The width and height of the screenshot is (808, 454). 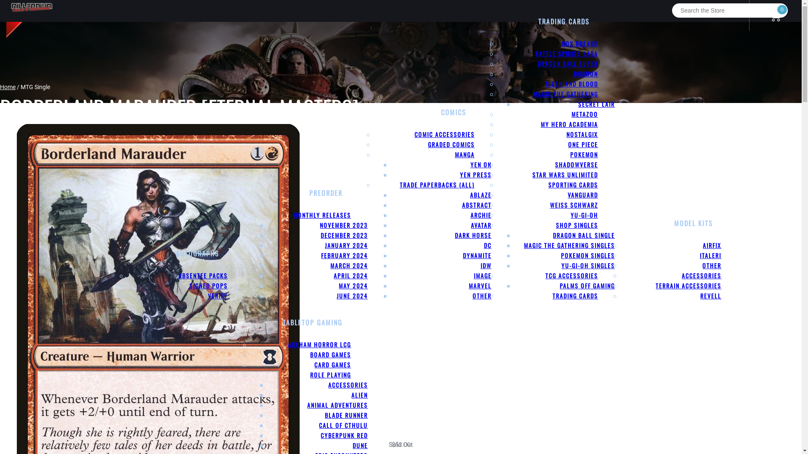 What do you see at coordinates (566, 94) in the screenshot?
I see `MAGIC THE GATHERING` at bounding box center [566, 94].